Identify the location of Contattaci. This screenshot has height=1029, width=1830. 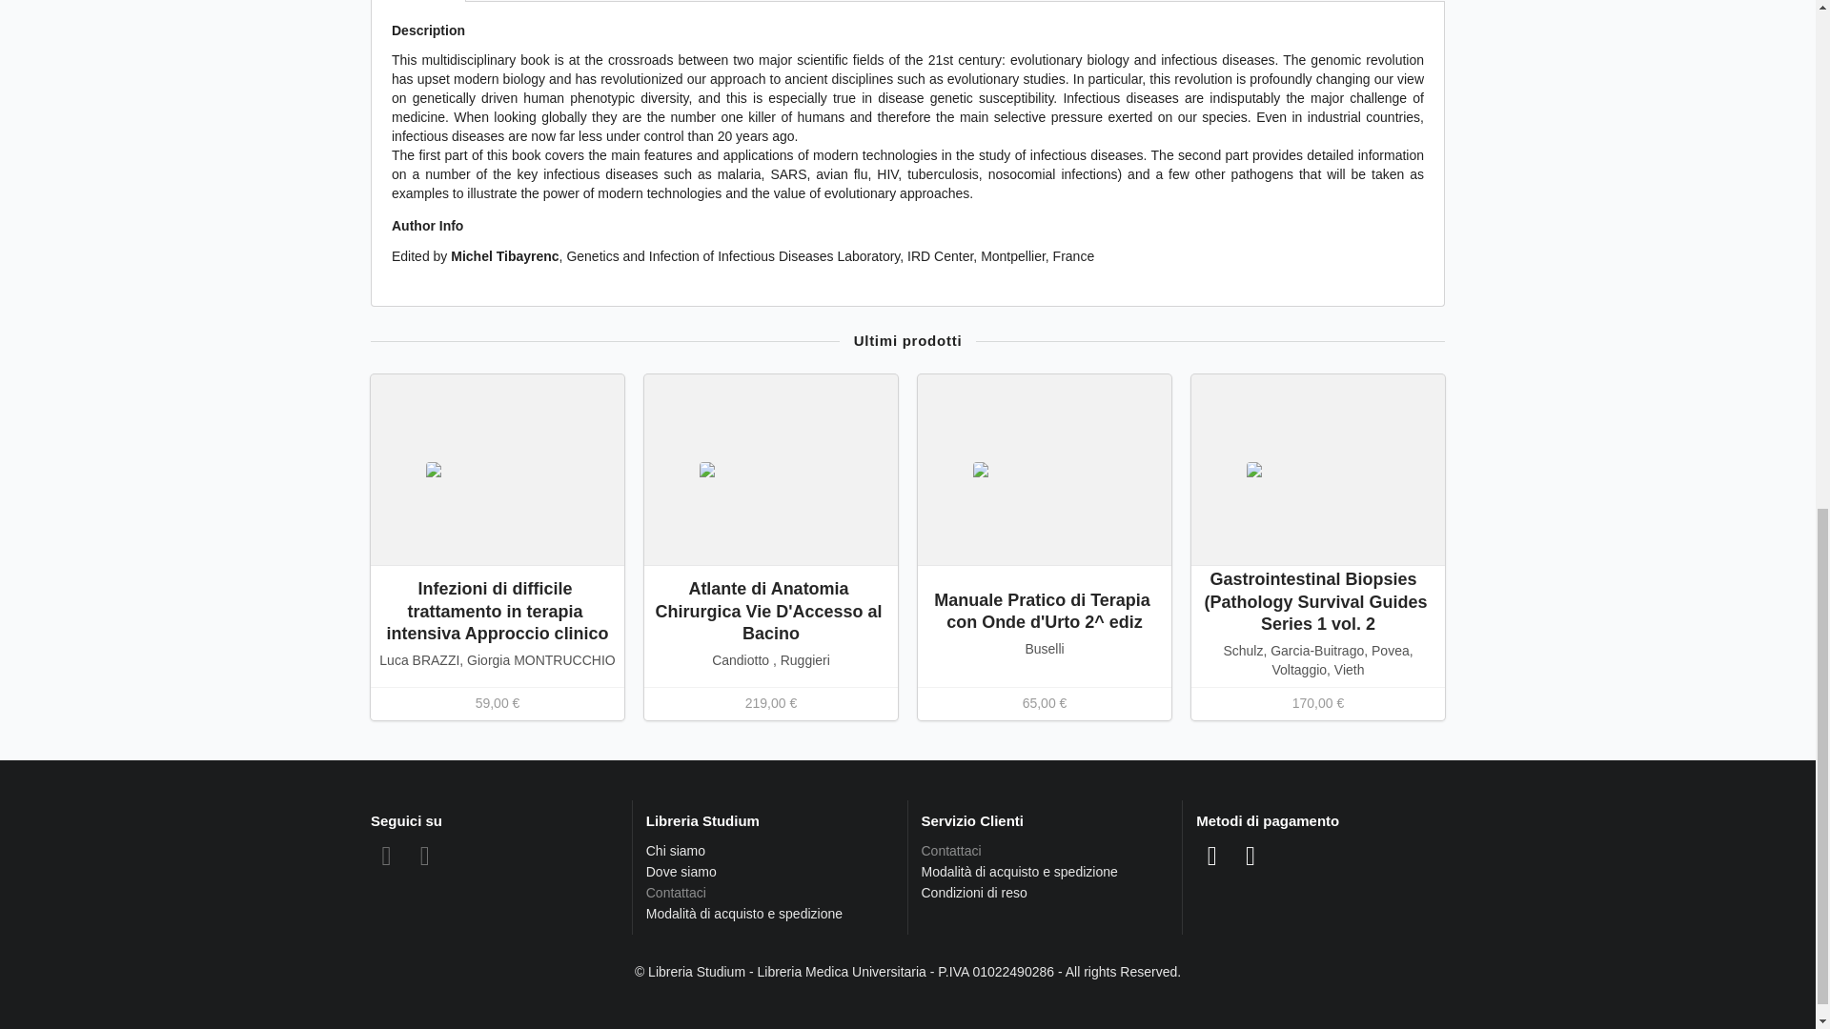
(1045, 852).